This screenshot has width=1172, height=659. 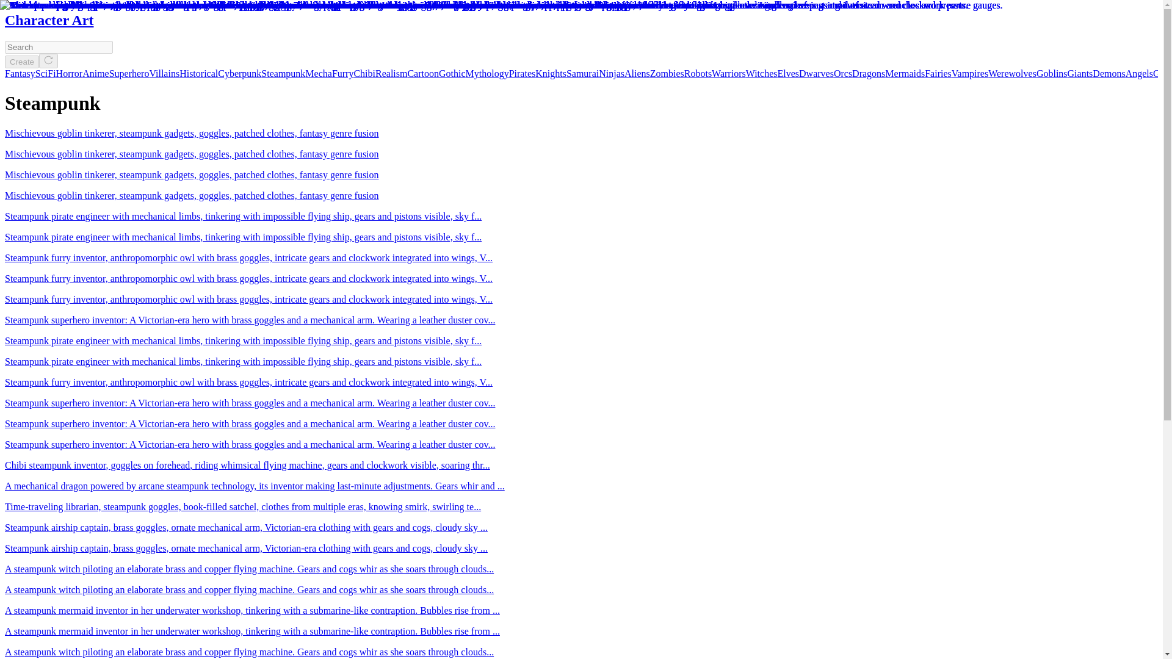 I want to click on Pirates, so click(x=522, y=73).